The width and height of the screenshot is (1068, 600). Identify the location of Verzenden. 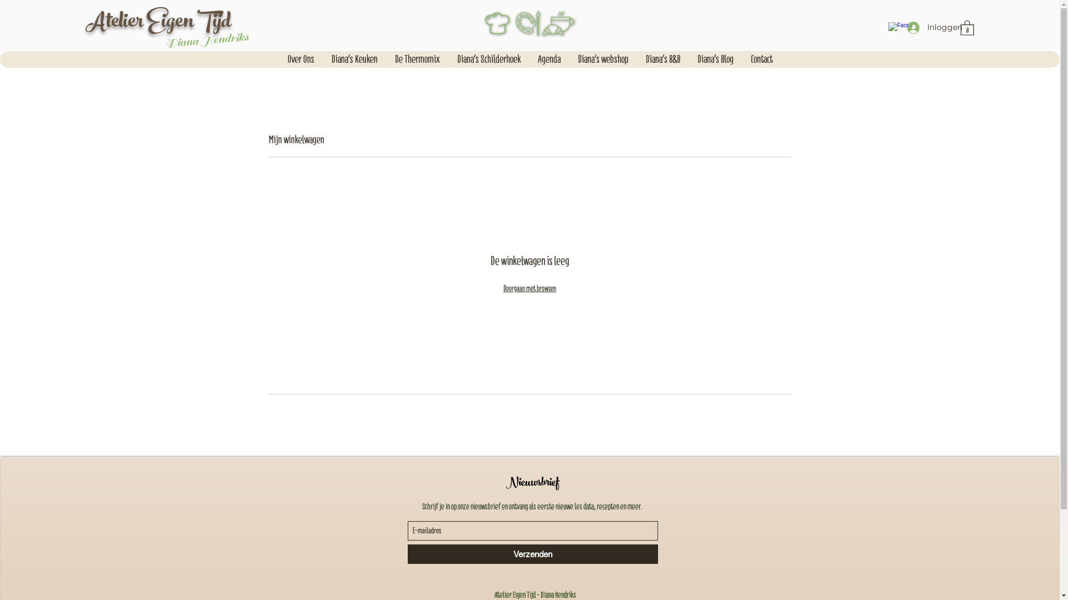
(532, 554).